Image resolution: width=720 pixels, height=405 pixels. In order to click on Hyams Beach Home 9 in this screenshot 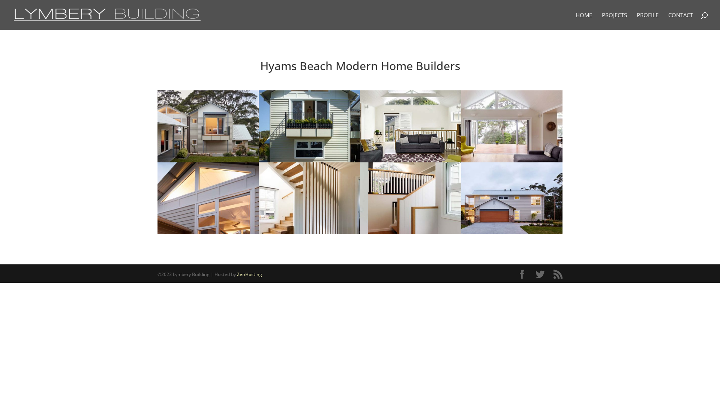, I will do `click(512, 234)`.